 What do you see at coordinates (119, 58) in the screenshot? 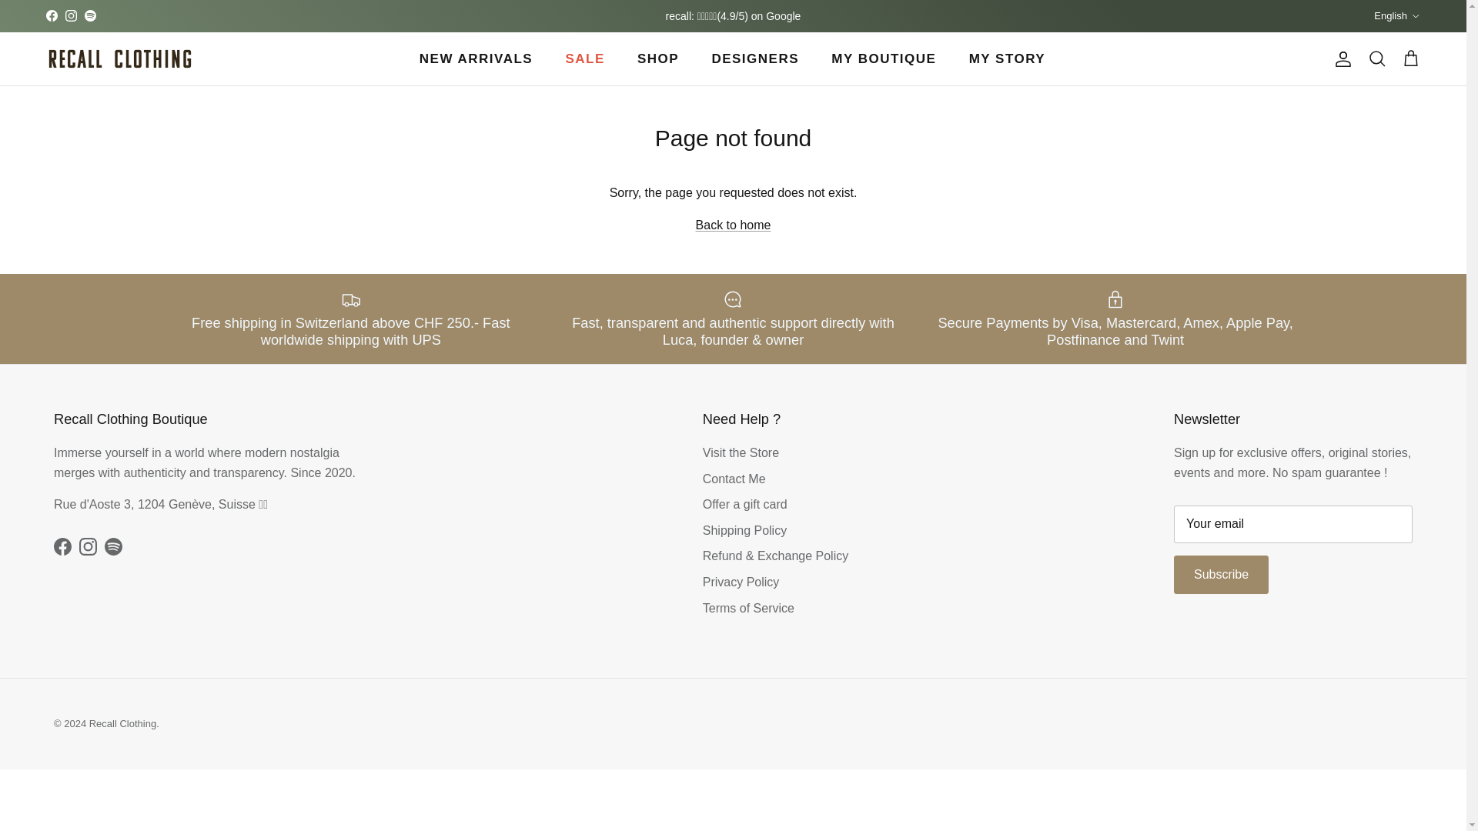
I see `Recall Clothing` at bounding box center [119, 58].